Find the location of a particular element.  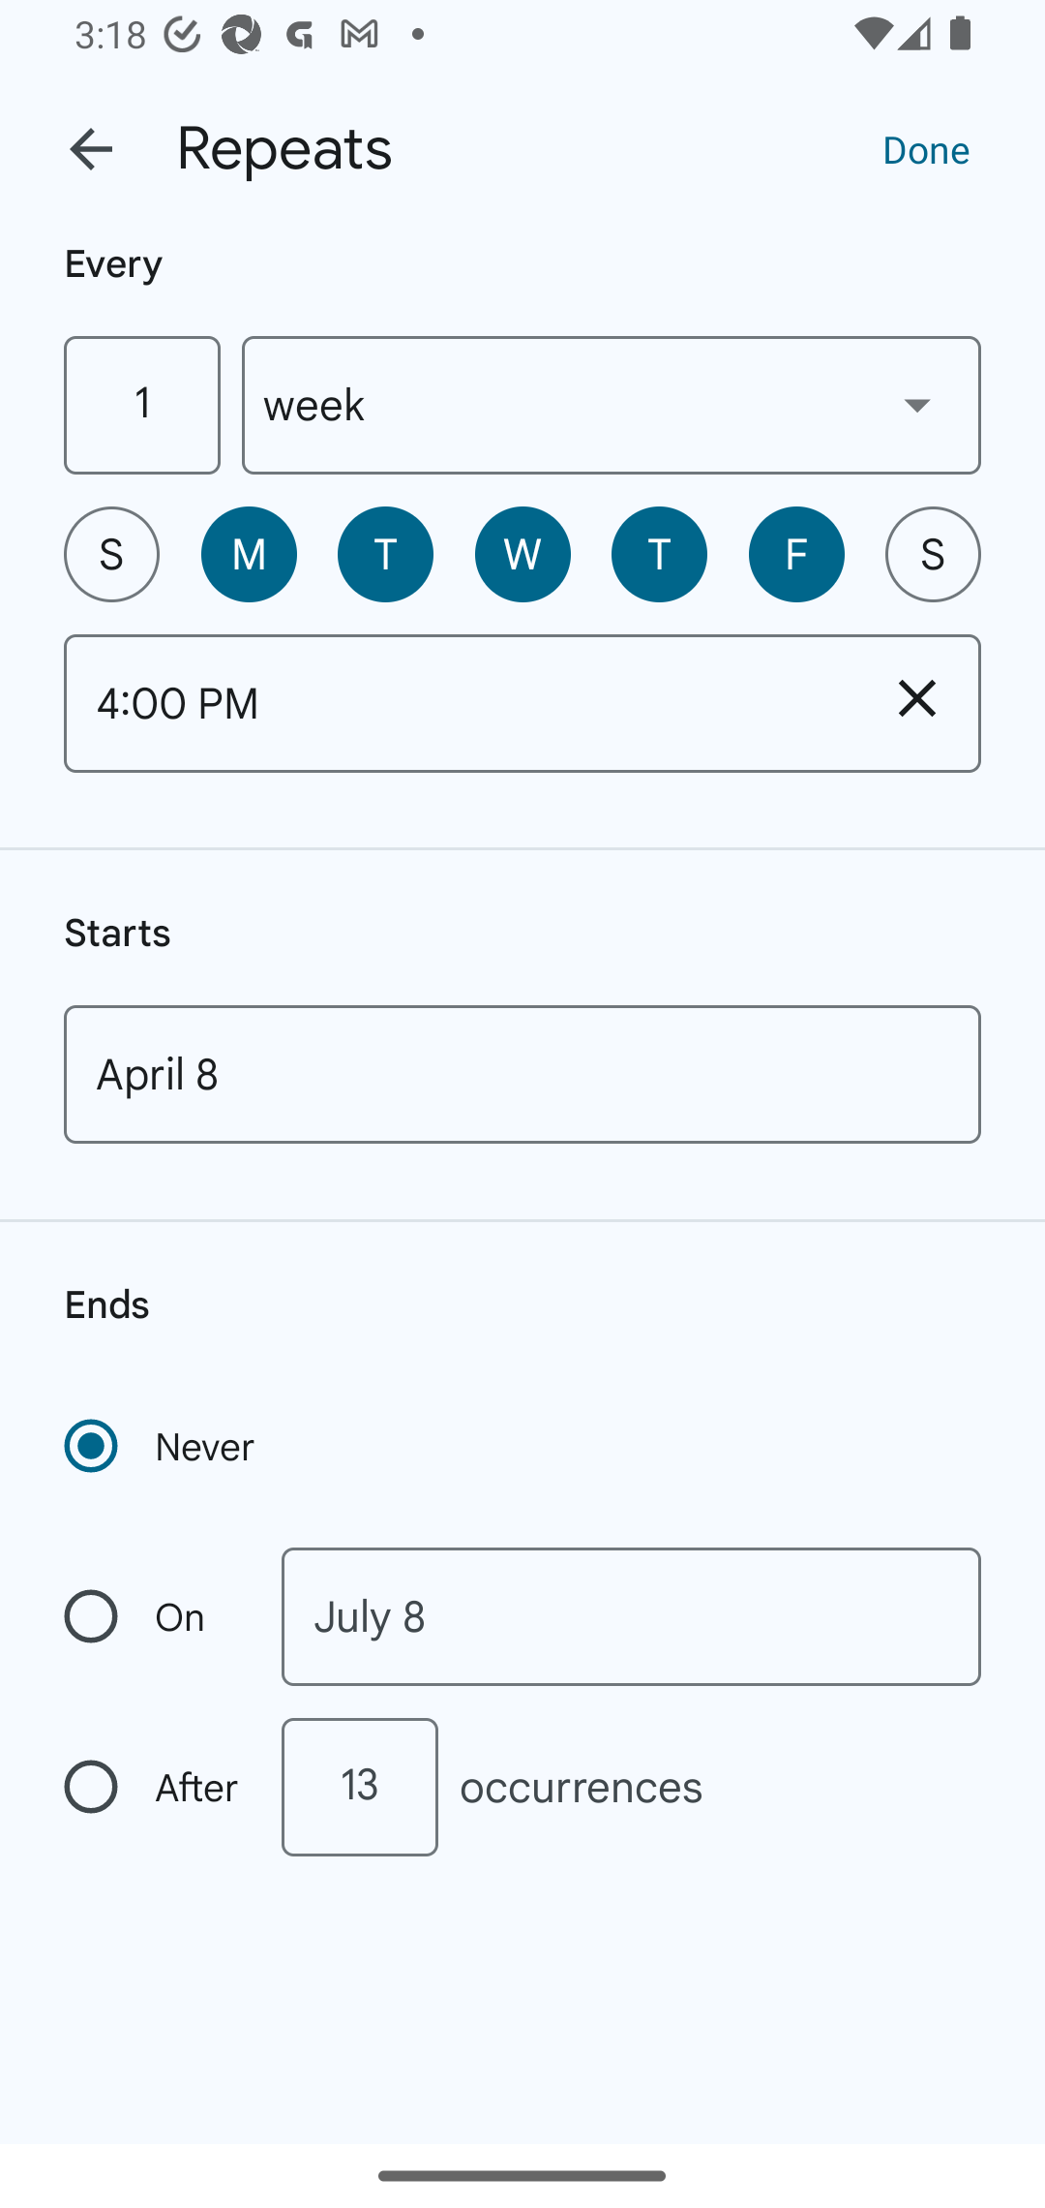

M Monday, selected is located at coordinates (249, 554).